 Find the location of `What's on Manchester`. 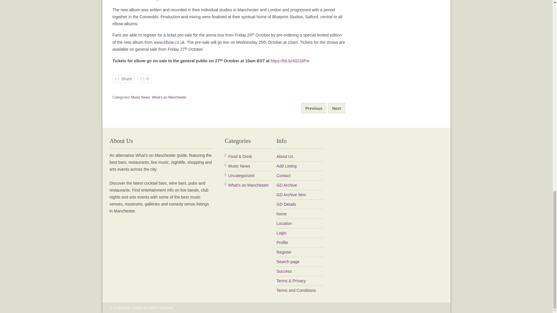

What's on Manchester is located at coordinates (169, 97).